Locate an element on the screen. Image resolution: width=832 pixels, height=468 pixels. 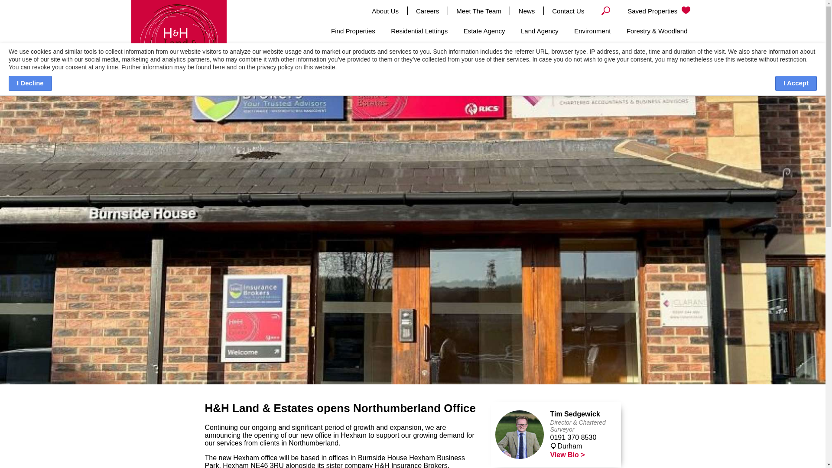
Environment is located at coordinates (592, 31).